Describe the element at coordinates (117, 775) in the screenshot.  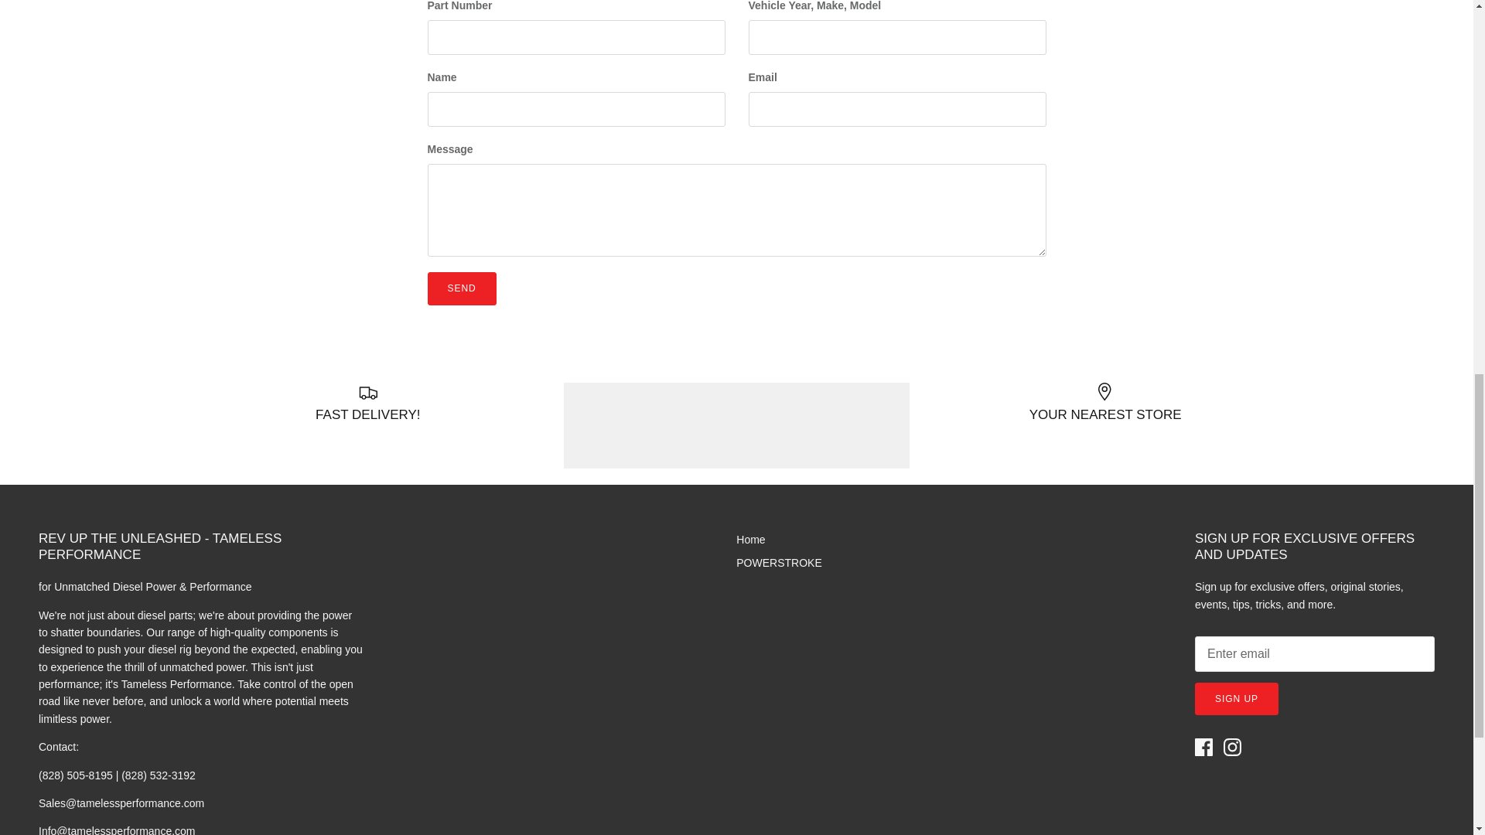
I see `tel:8285058195` at that location.